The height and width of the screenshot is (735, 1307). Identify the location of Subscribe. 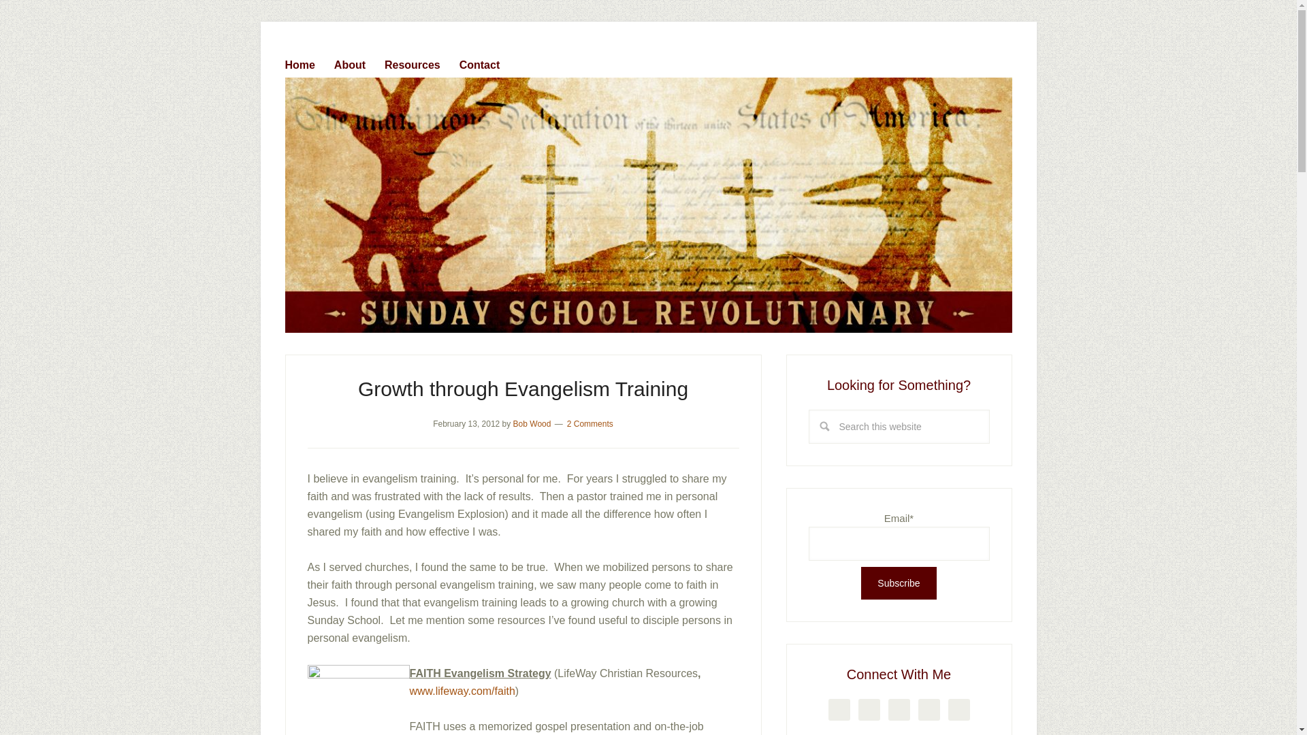
(899, 583).